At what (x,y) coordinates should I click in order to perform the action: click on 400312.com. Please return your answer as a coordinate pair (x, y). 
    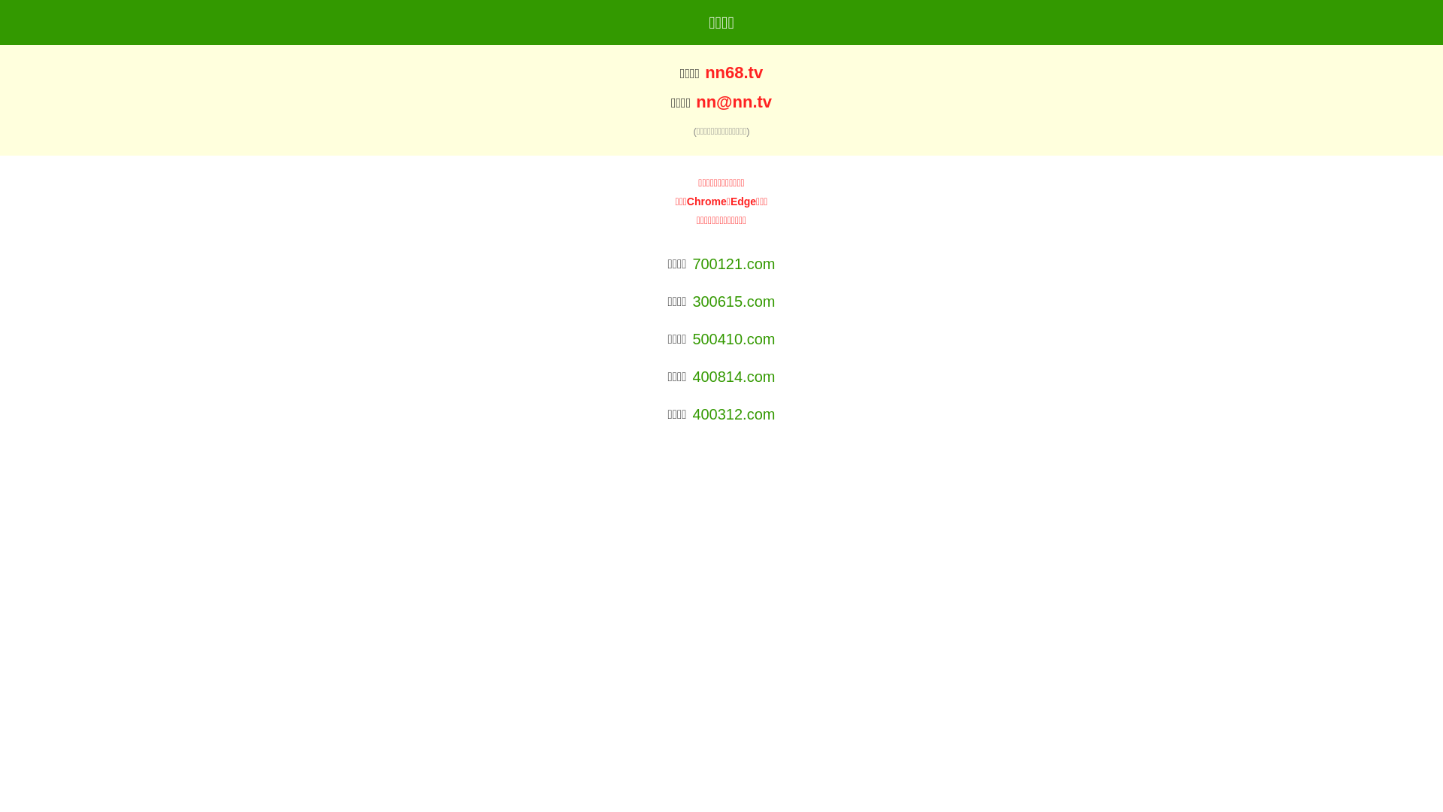
    Looking at the image, I should click on (734, 414).